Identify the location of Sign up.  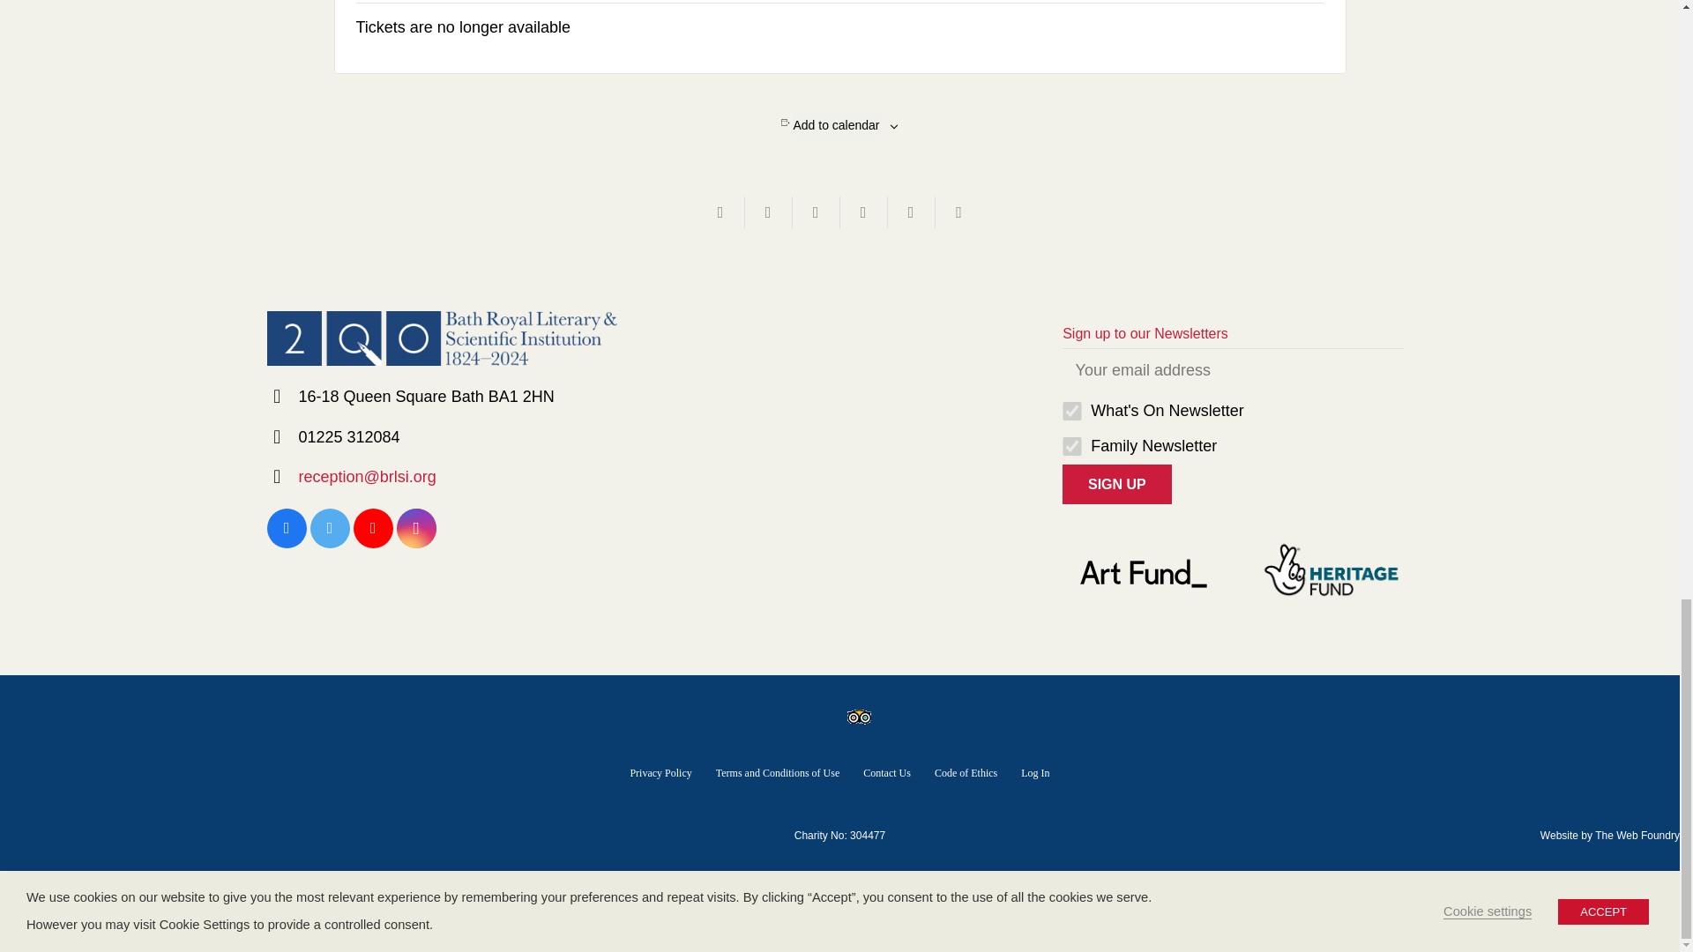
(1116, 485).